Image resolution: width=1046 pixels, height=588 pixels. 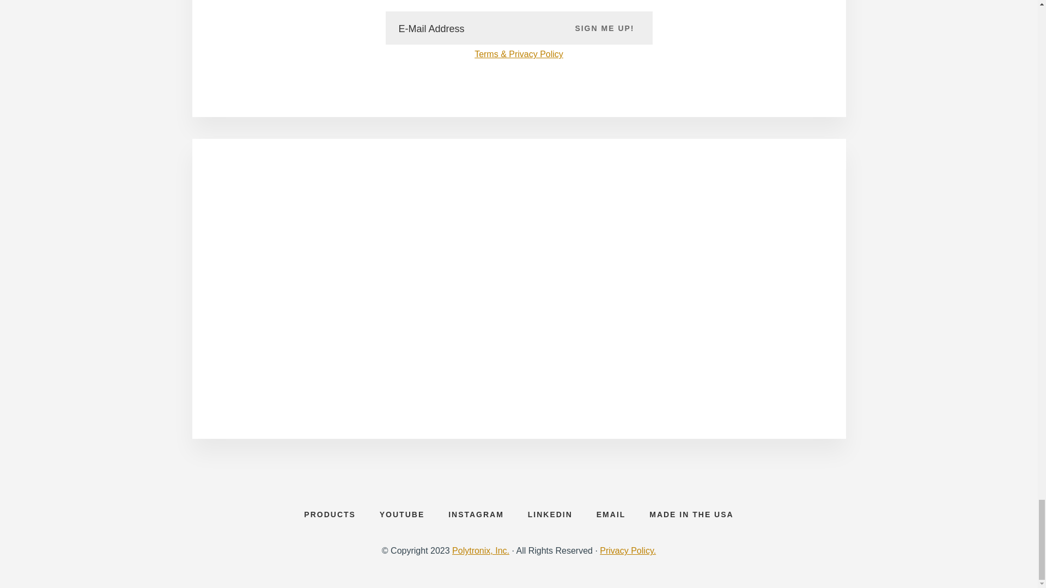 What do you see at coordinates (605, 27) in the screenshot?
I see `Sign Me Up!` at bounding box center [605, 27].